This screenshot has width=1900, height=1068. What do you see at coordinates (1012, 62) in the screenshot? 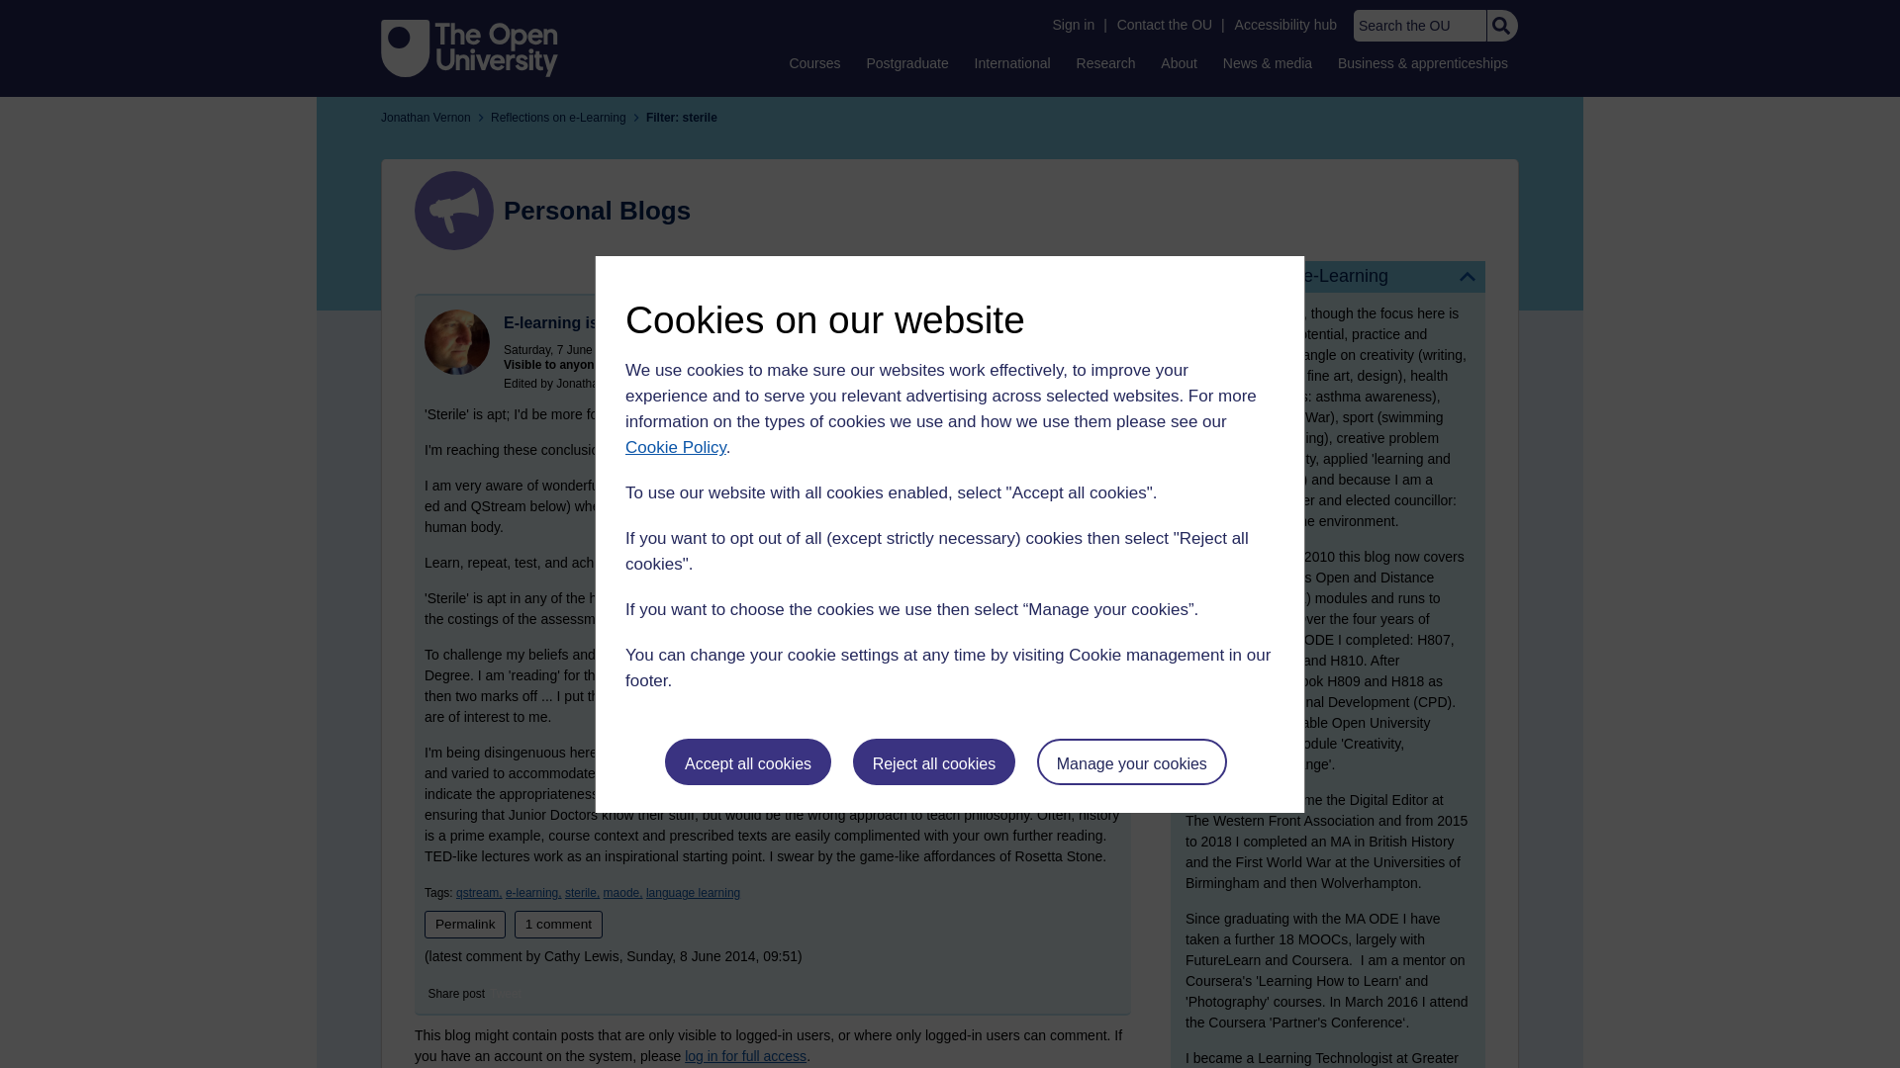
I see `International` at bounding box center [1012, 62].